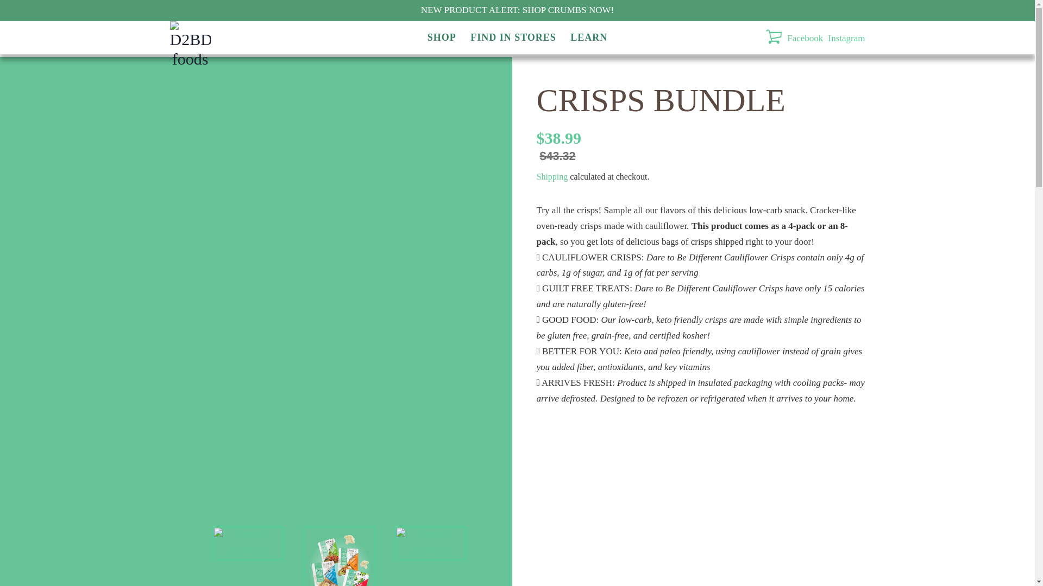  I want to click on Facebook, so click(805, 38).